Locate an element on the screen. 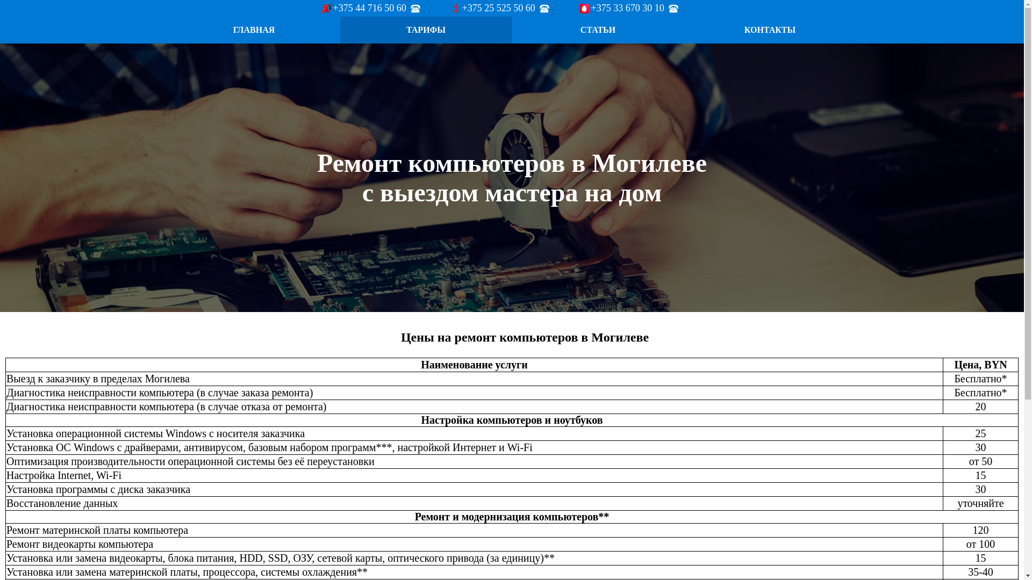 This screenshot has height=580, width=1032. +375 25 525 50 60 is located at coordinates (500, 9).